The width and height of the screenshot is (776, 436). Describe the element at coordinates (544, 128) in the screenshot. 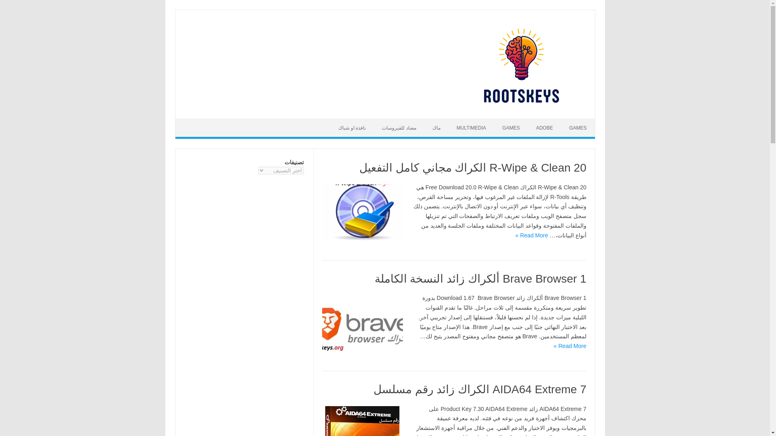

I see `ADOBE` at that location.